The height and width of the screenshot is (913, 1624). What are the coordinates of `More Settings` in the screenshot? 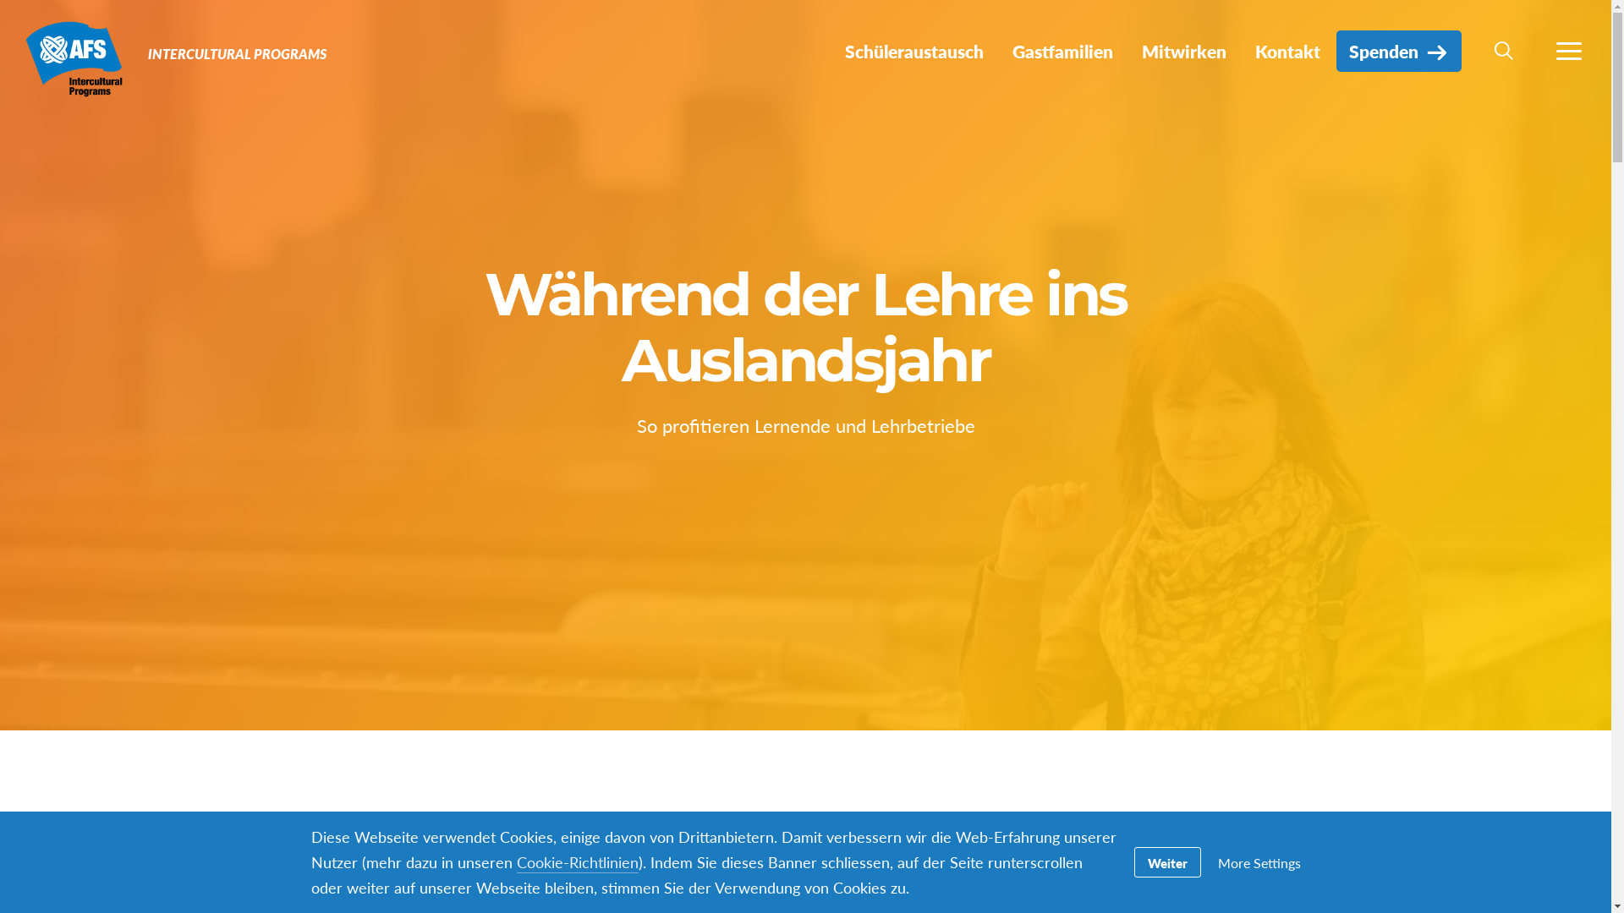 It's located at (1259, 862).